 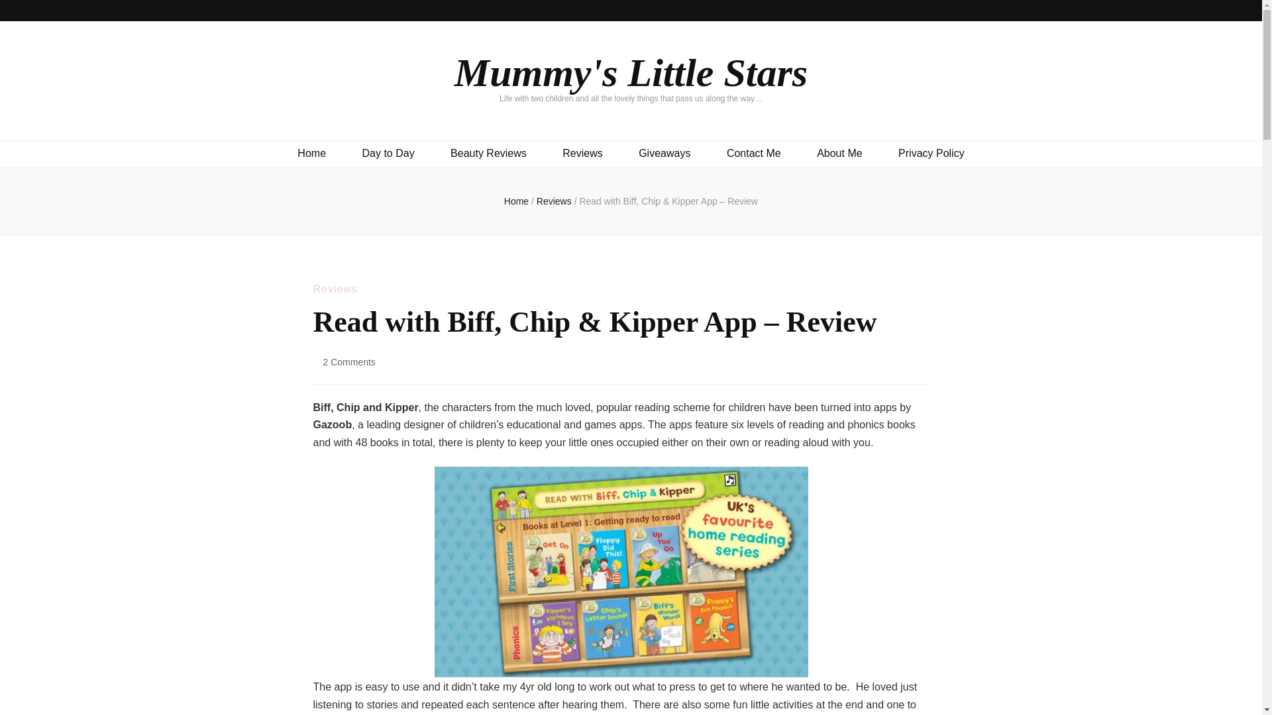 I want to click on Home, so click(x=311, y=154).